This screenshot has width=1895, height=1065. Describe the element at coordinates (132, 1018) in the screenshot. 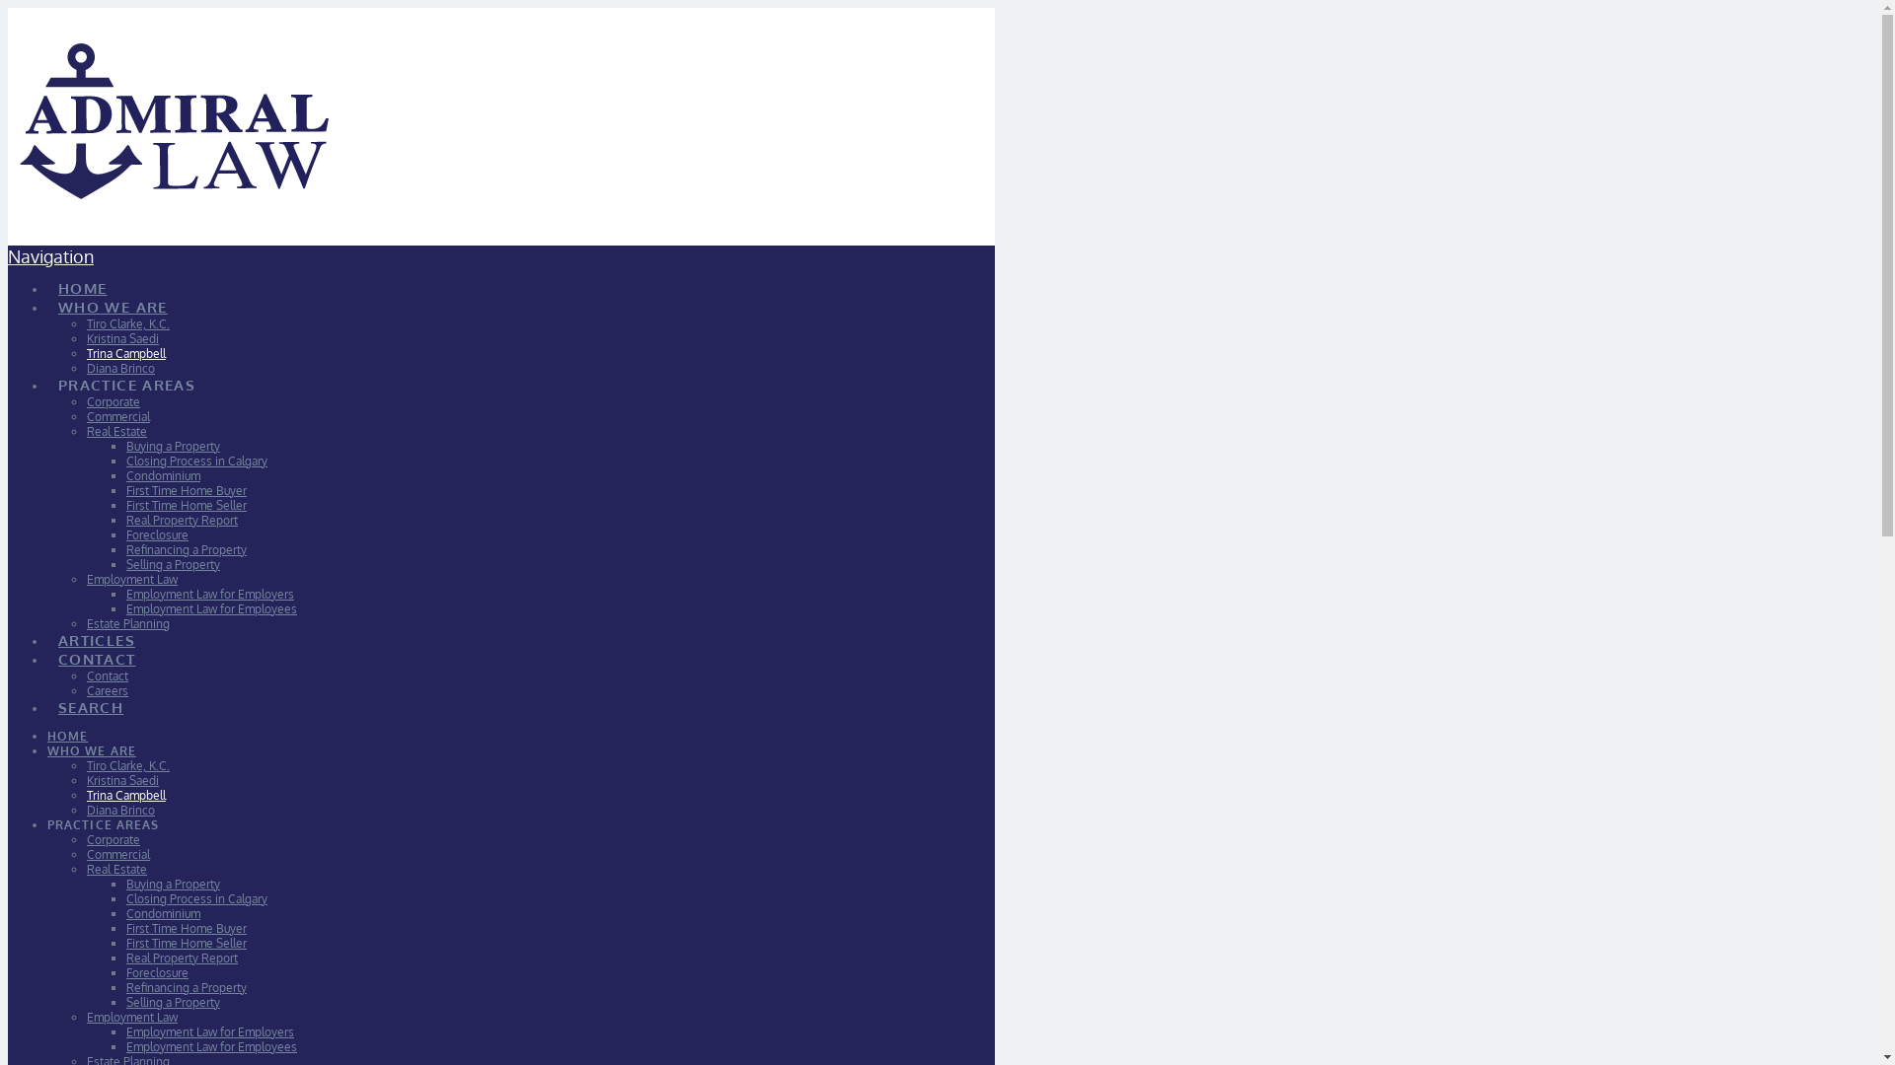

I see `Employment Law` at that location.